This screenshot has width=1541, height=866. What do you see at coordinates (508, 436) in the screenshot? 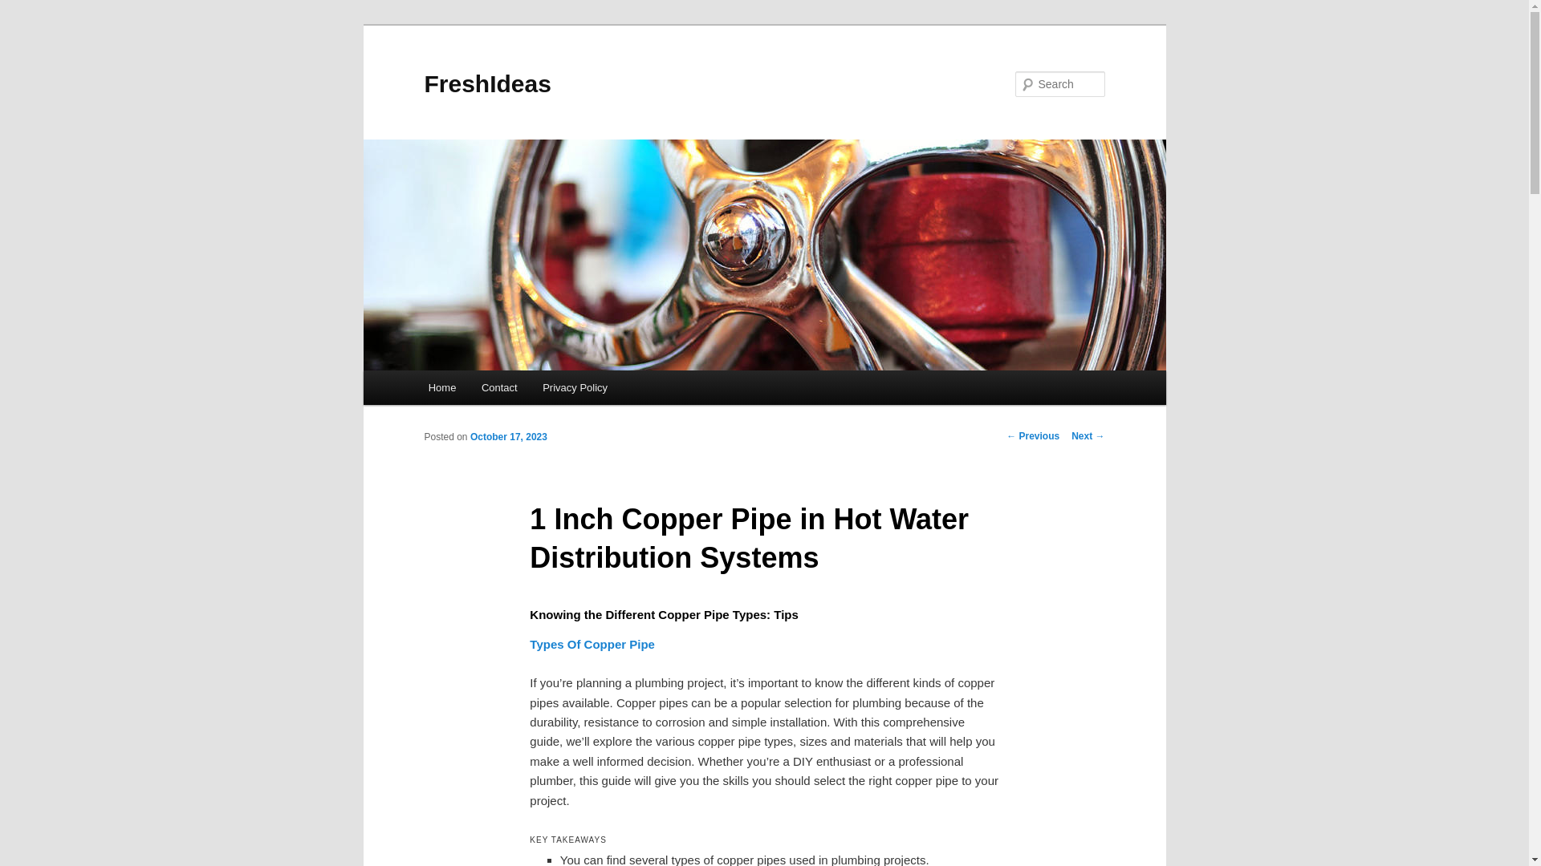
I see `October 17, 2023` at bounding box center [508, 436].